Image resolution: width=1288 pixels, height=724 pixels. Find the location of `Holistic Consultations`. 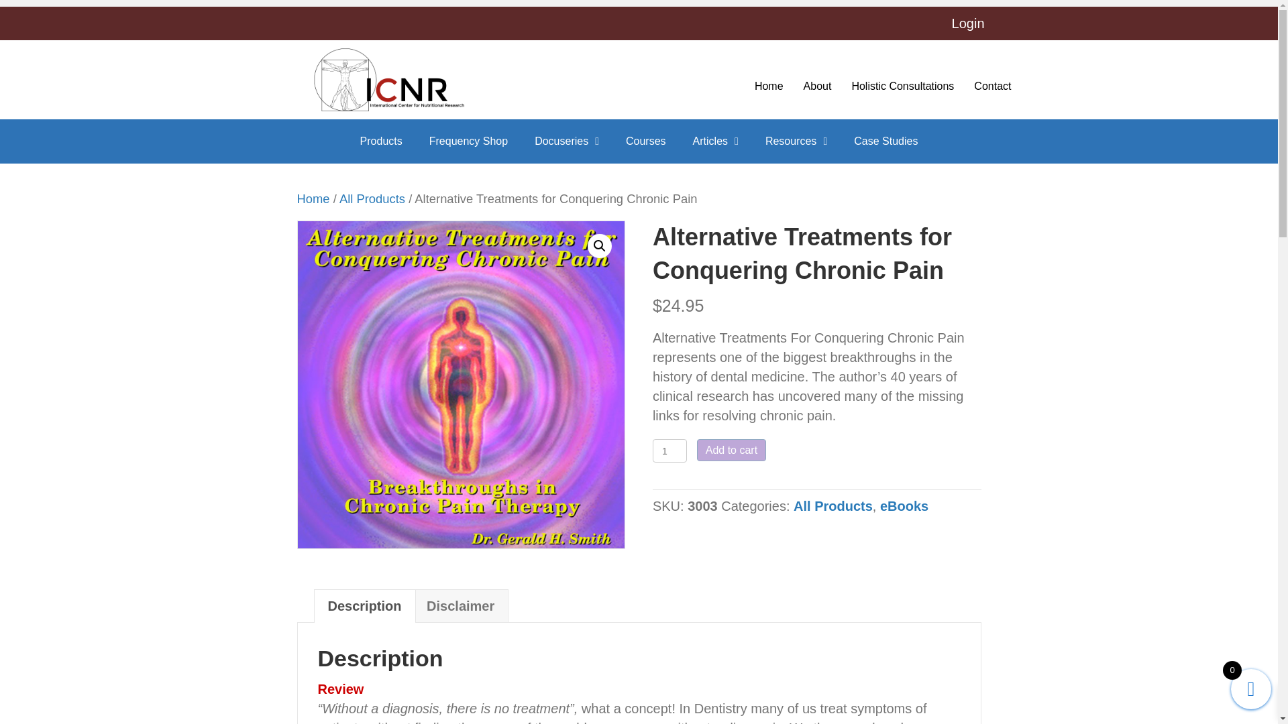

Holistic Consultations is located at coordinates (903, 86).